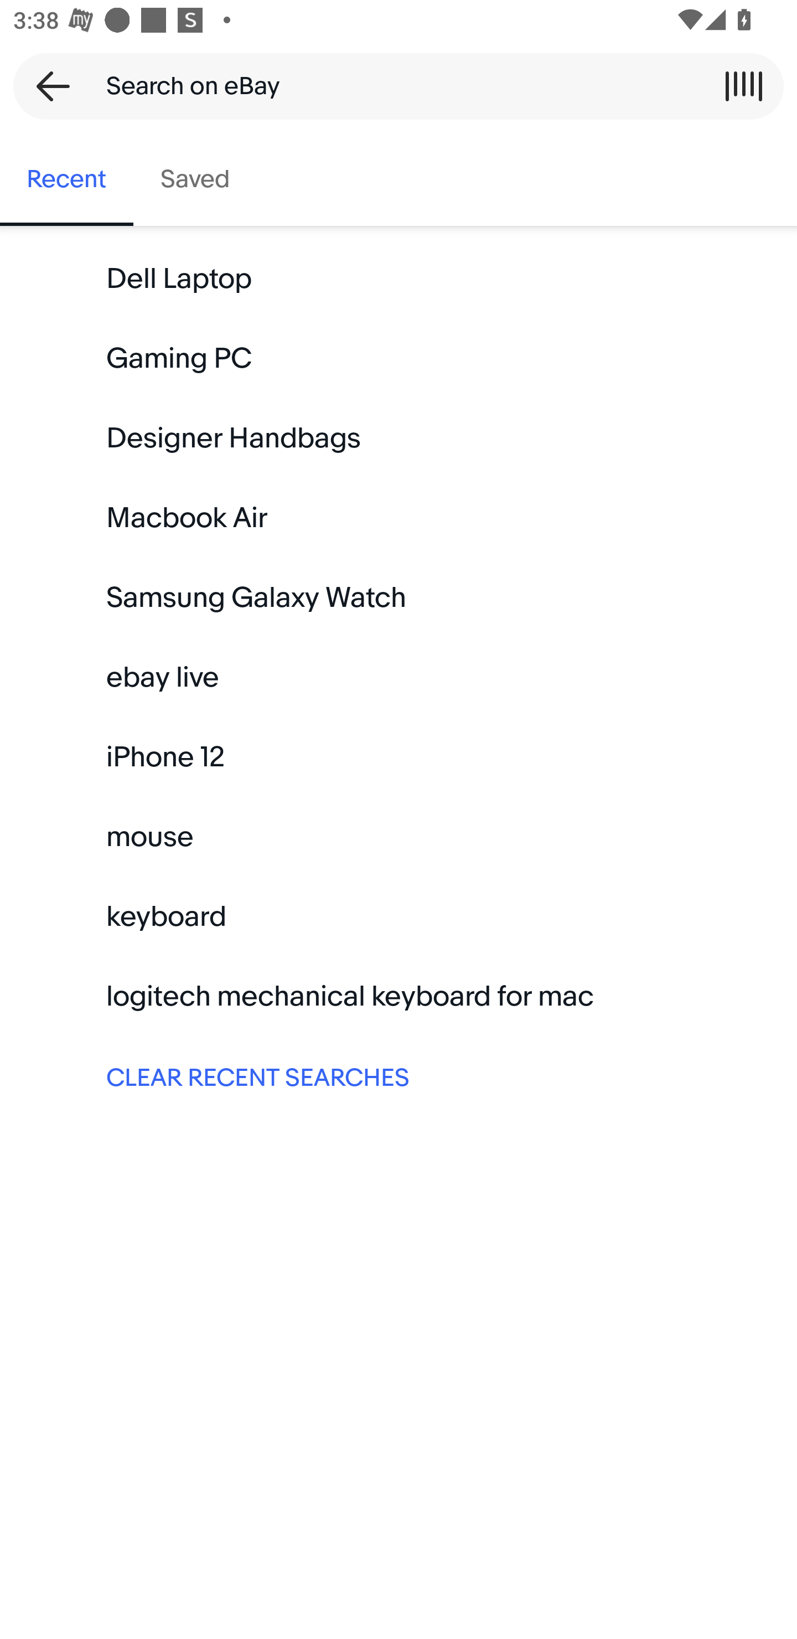  I want to click on CLEAR RECENT SEARCHES, so click(398, 1075).